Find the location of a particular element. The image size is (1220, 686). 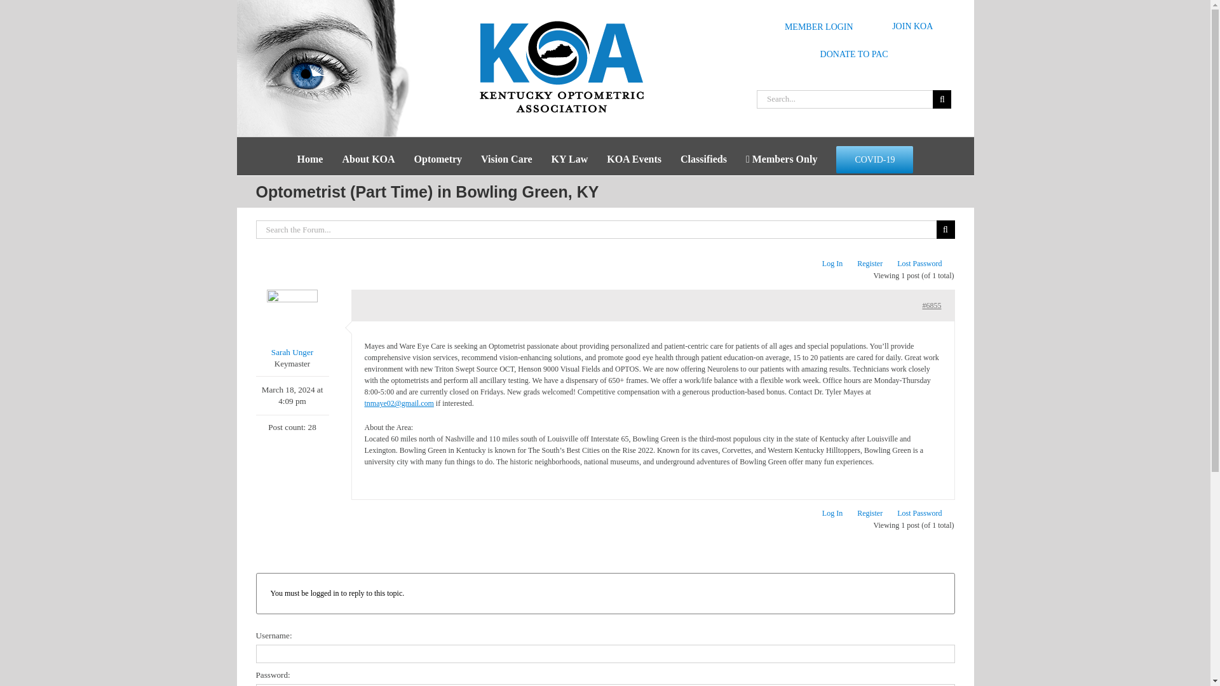

View Sarah Unger's profile is located at coordinates (291, 324).